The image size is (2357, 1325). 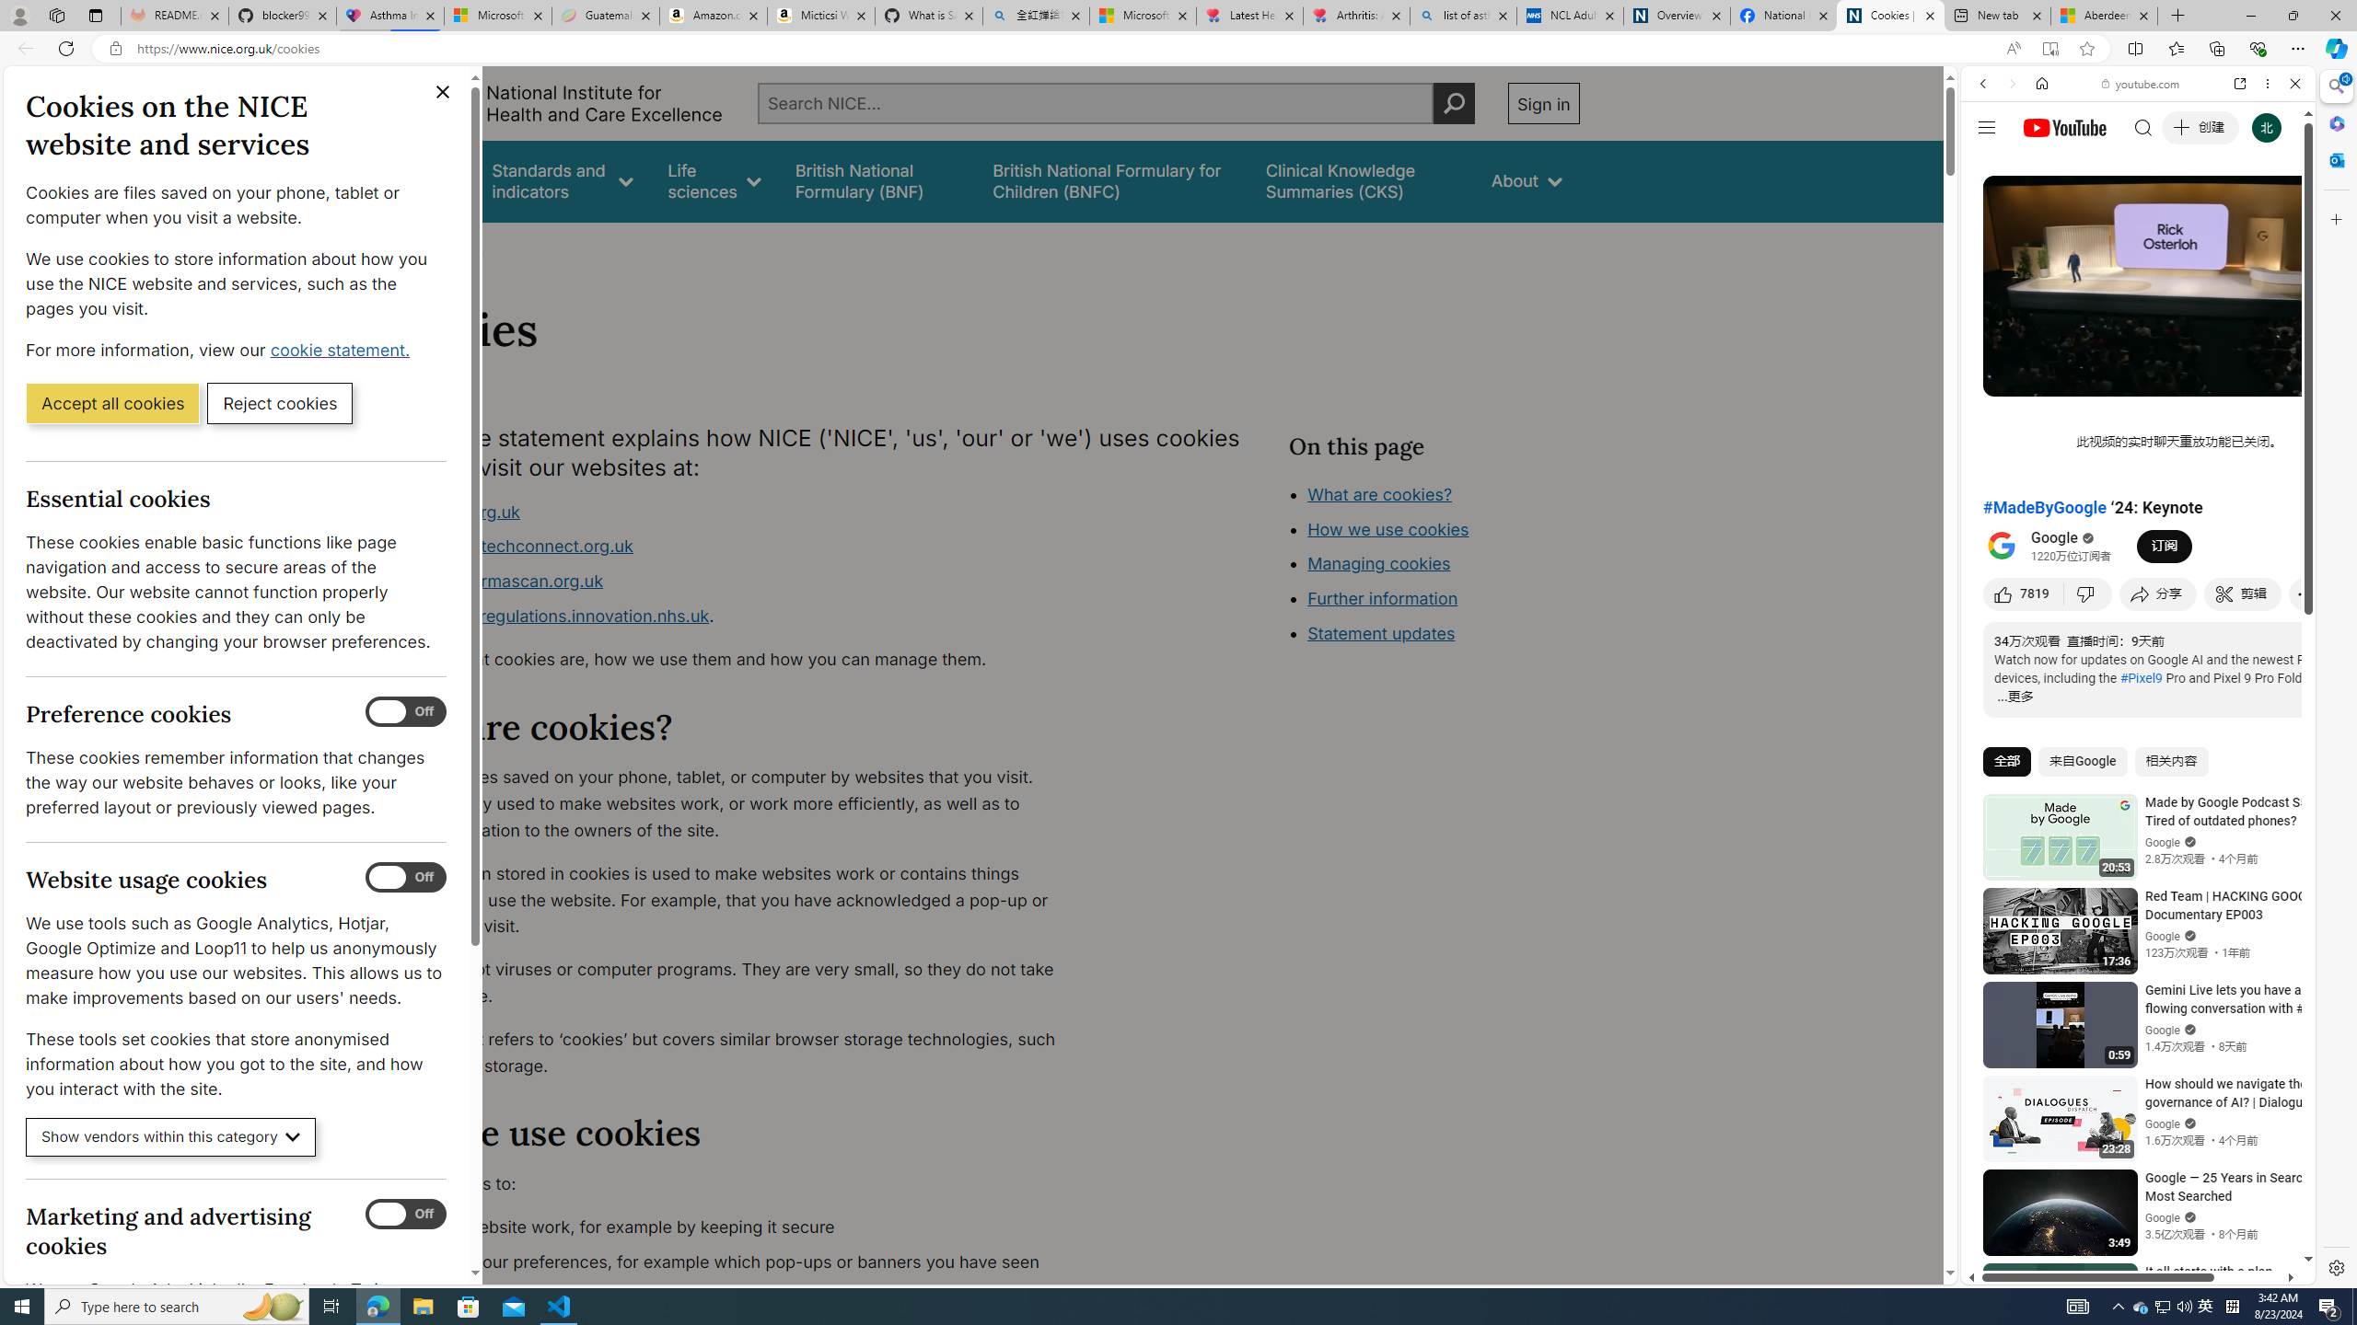 What do you see at coordinates (733, 1227) in the screenshot?
I see `make our website work, for example by keeping it secure` at bounding box center [733, 1227].